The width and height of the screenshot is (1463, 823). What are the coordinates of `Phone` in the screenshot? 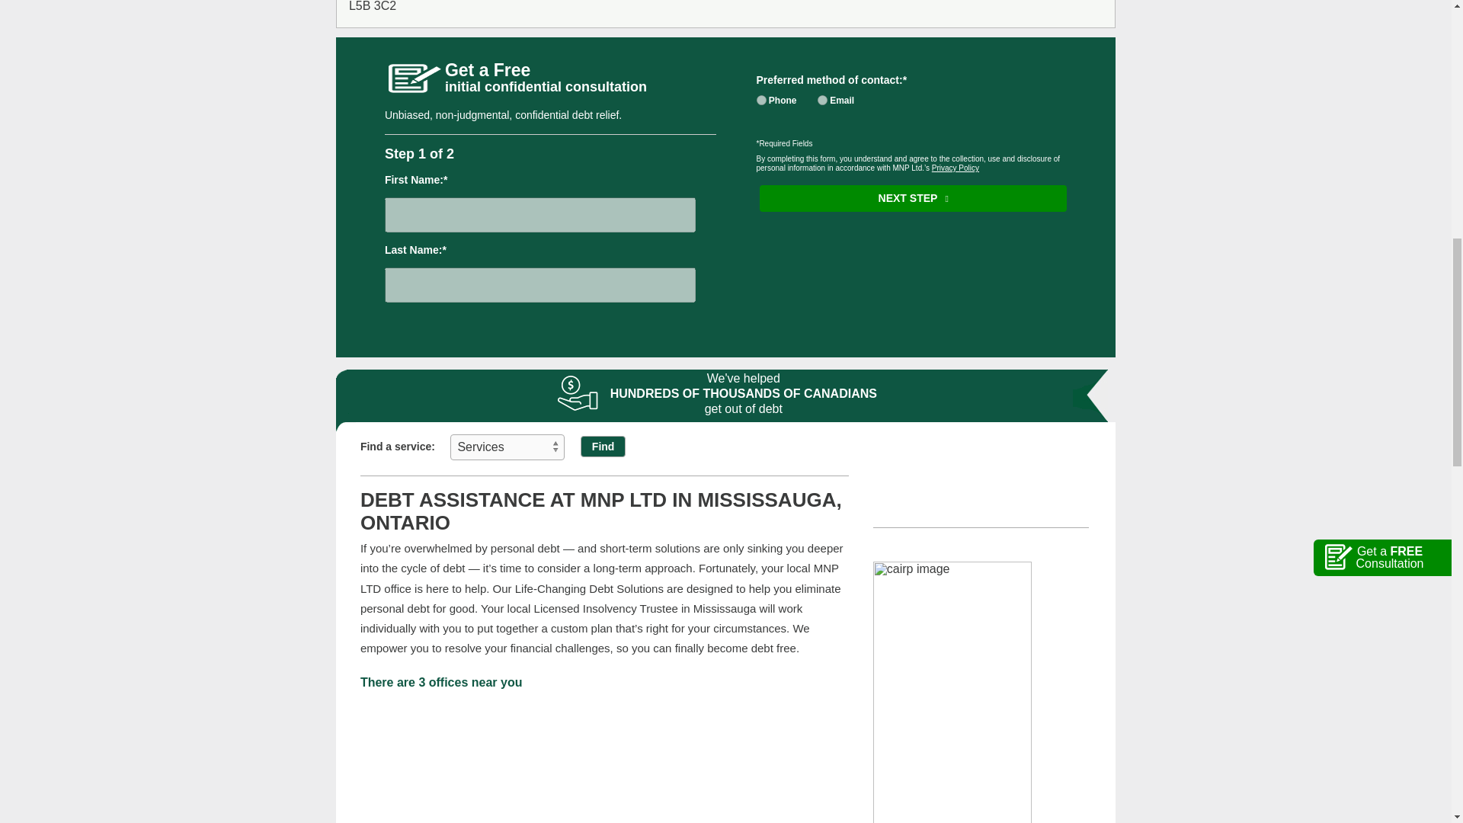 It's located at (760, 101).